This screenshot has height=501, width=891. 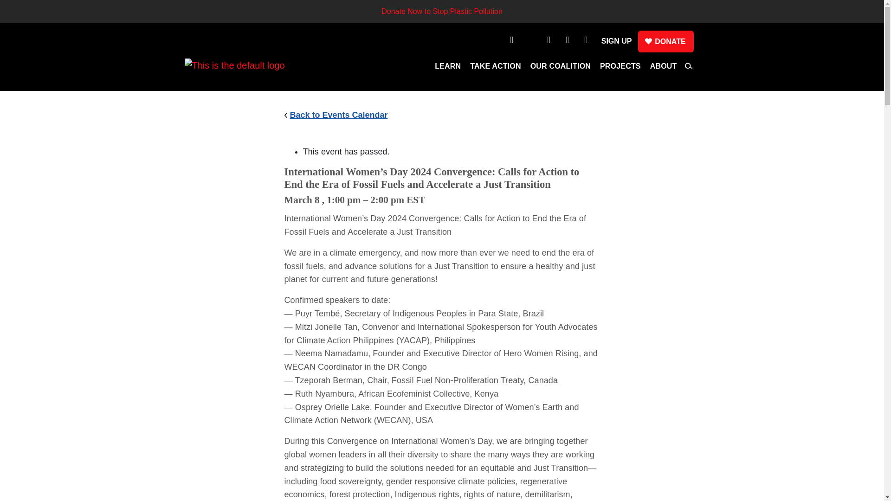 What do you see at coordinates (496, 69) in the screenshot?
I see `Take Action` at bounding box center [496, 69].